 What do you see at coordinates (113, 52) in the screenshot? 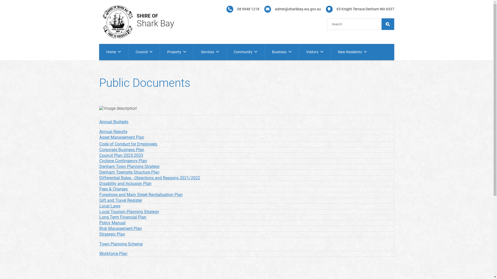
I see `Home` at bounding box center [113, 52].